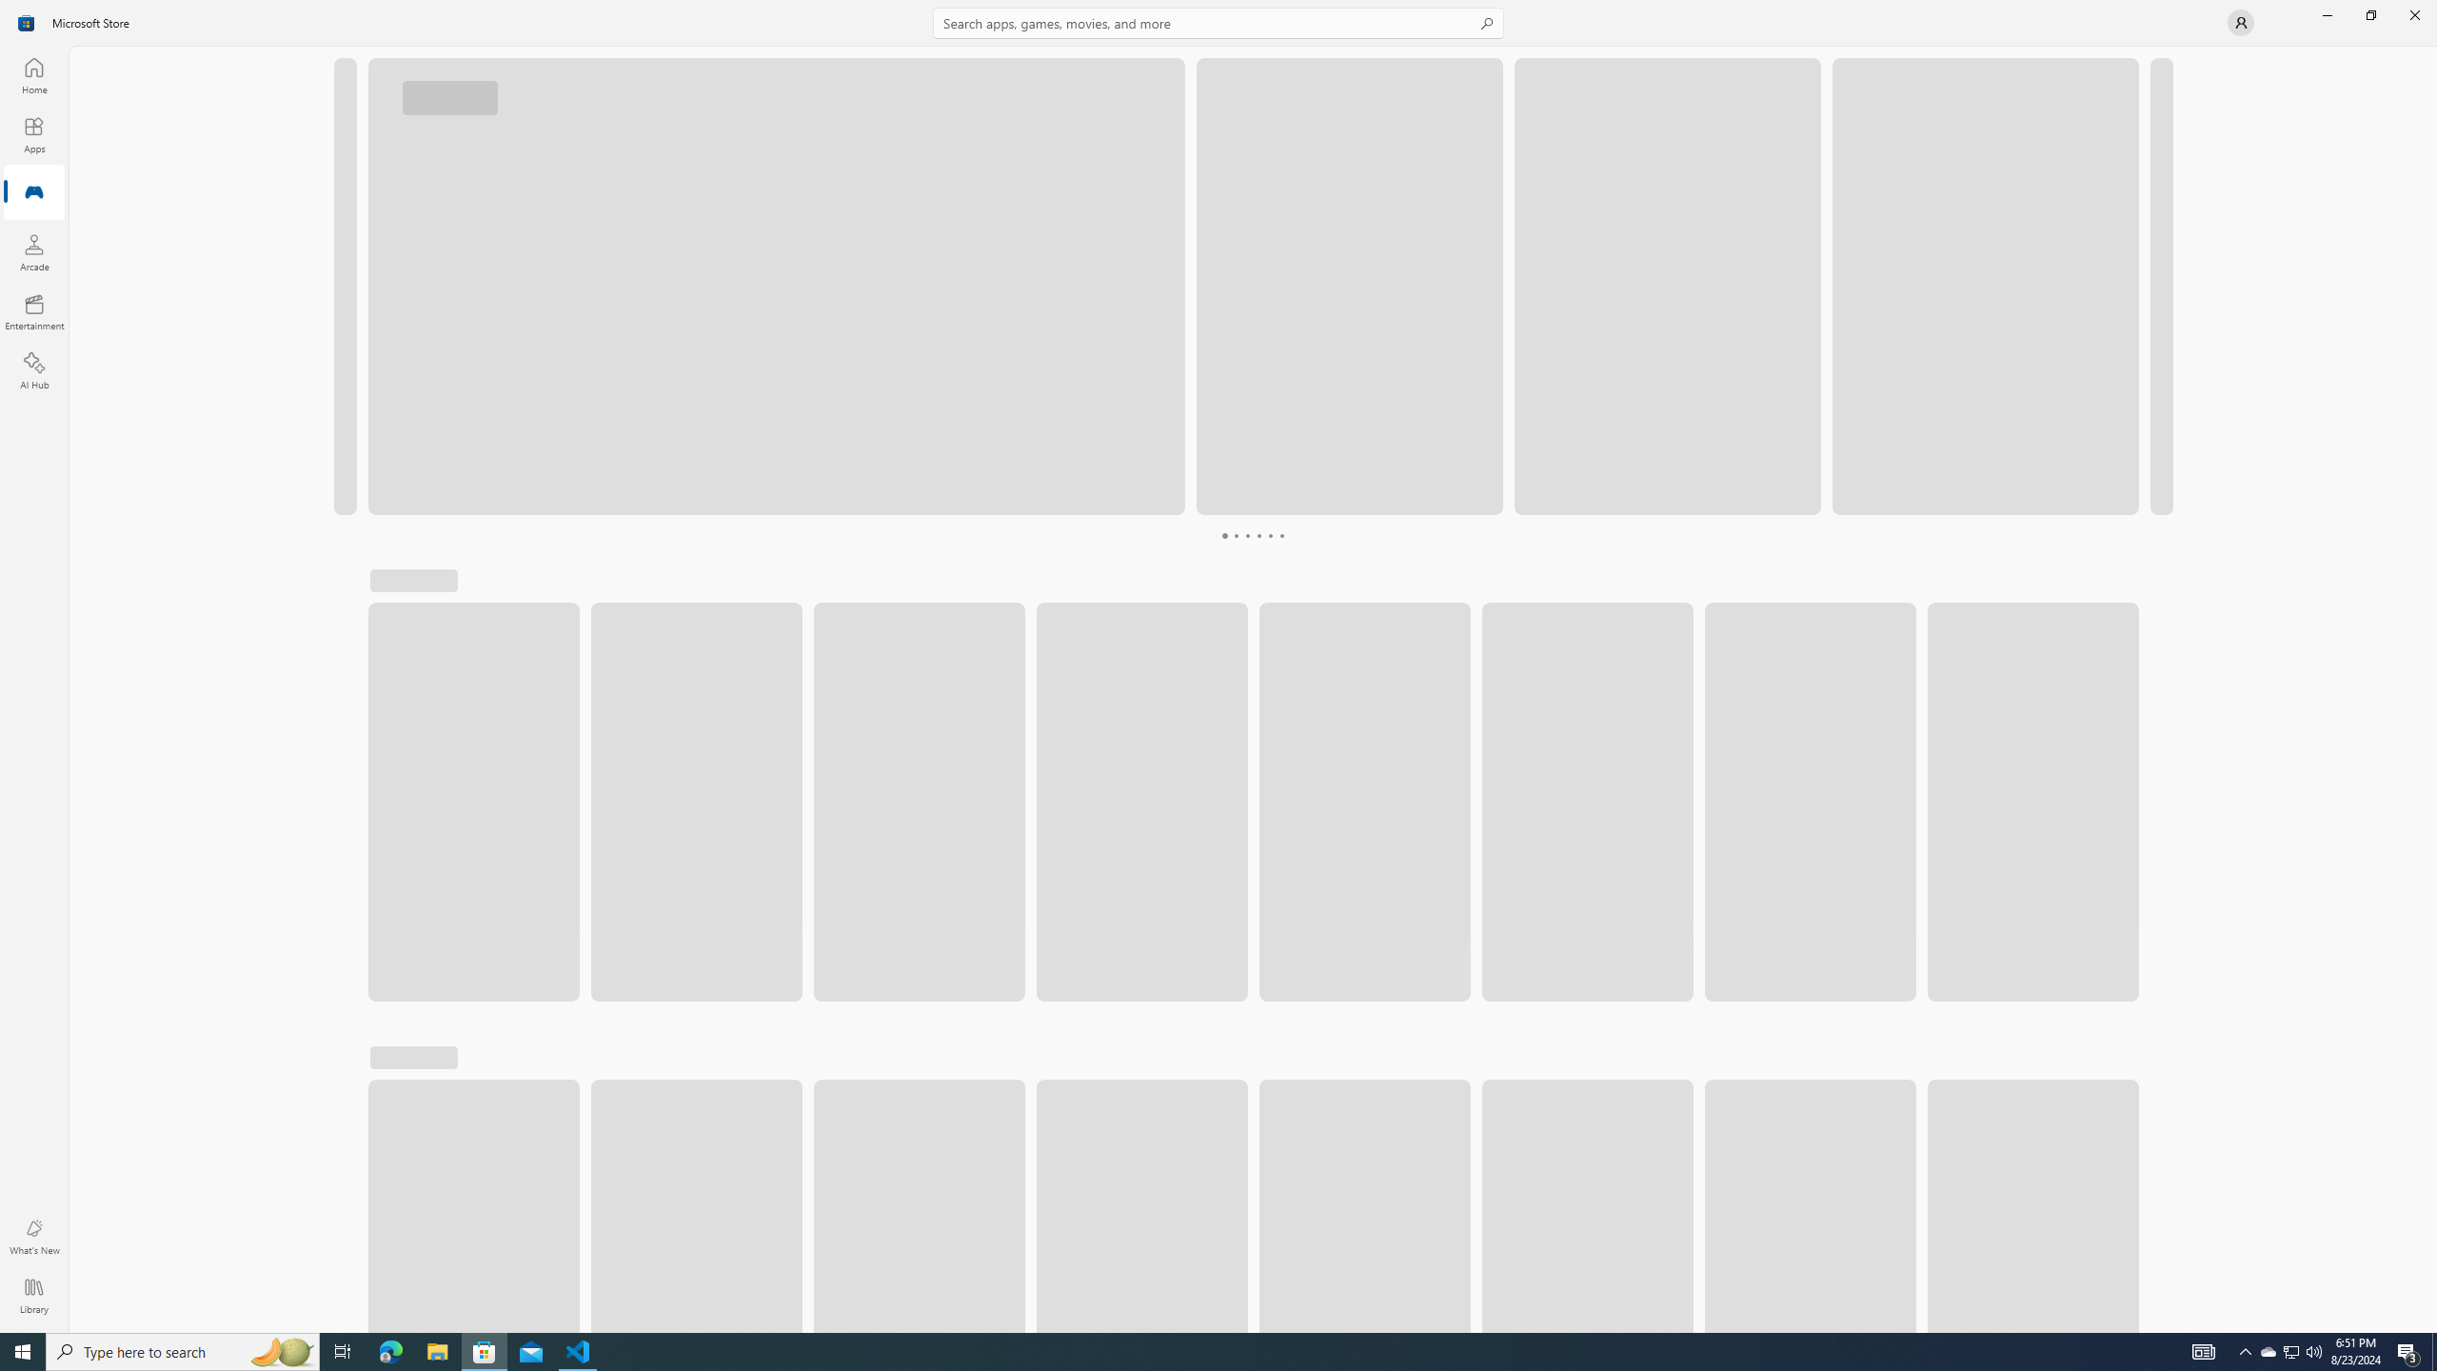 The height and width of the screenshot is (1371, 2437). What do you see at coordinates (2125, 589) in the screenshot?
I see `Platformer` at bounding box center [2125, 589].